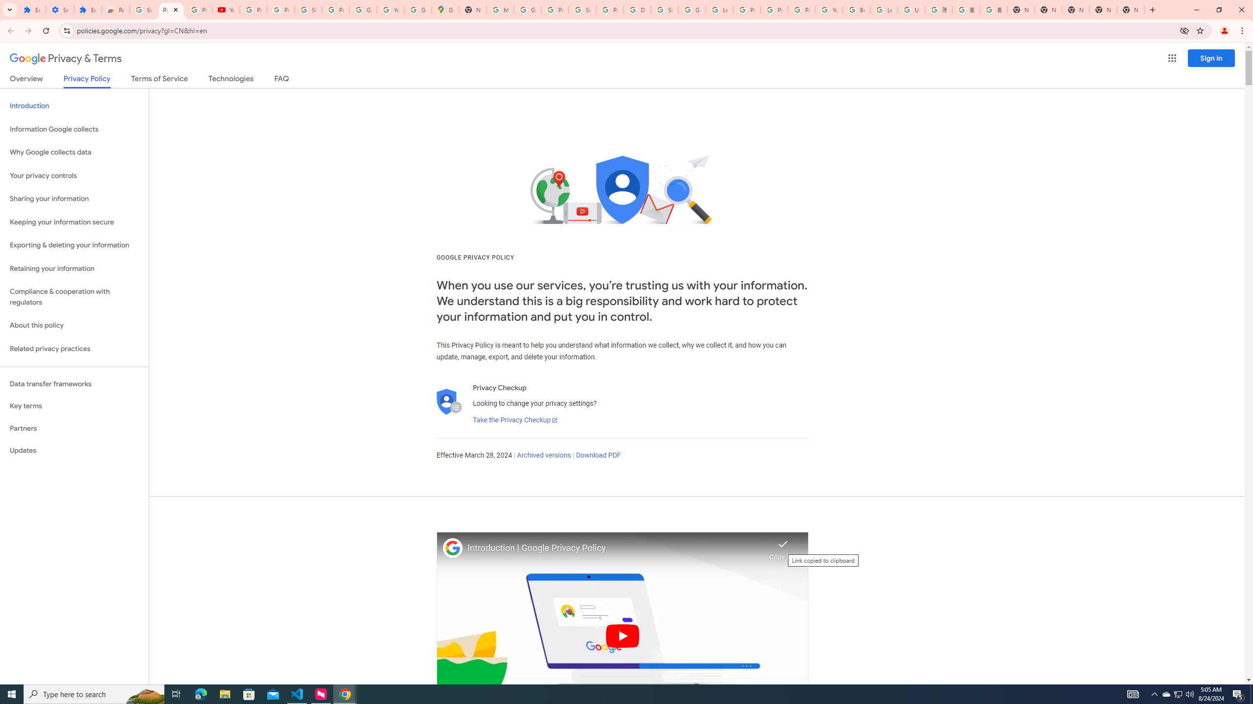 The height and width of the screenshot is (704, 1253). I want to click on Related privacy practices, so click(74, 349).